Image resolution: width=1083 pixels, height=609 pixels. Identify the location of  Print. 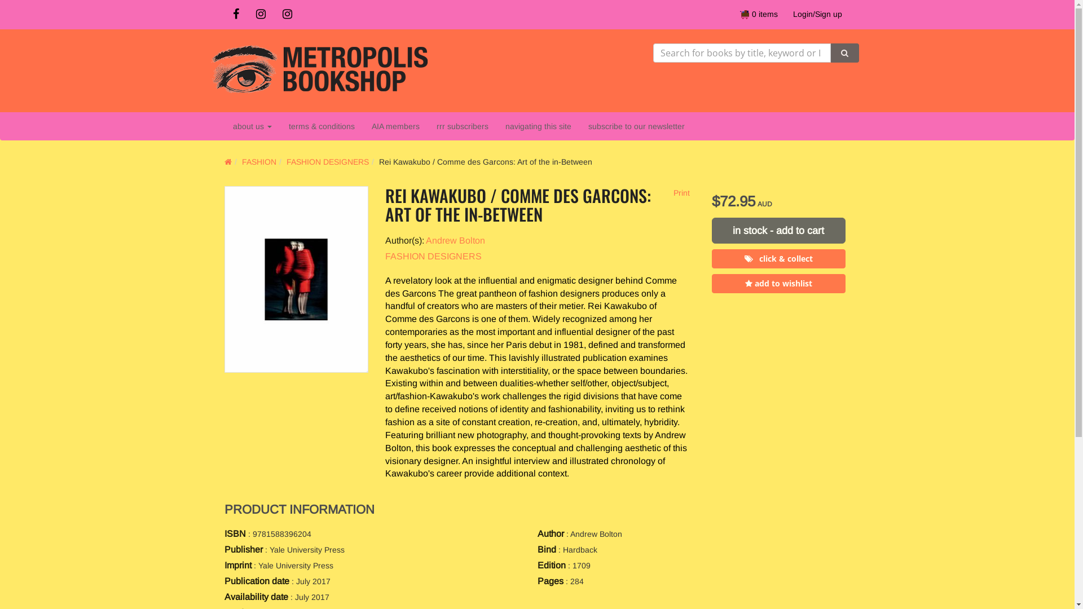
(680, 193).